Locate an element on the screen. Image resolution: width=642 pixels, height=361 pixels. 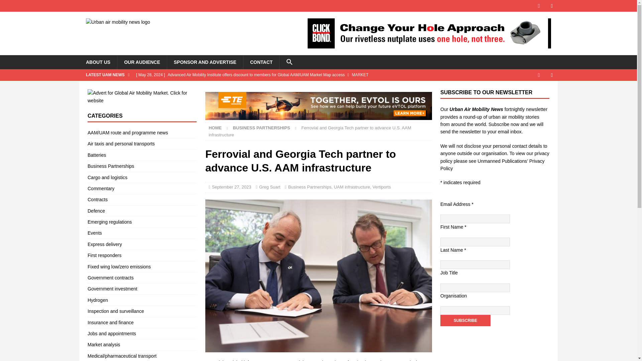
SPONSOR AND ADVERTISE is located at coordinates (205, 62).